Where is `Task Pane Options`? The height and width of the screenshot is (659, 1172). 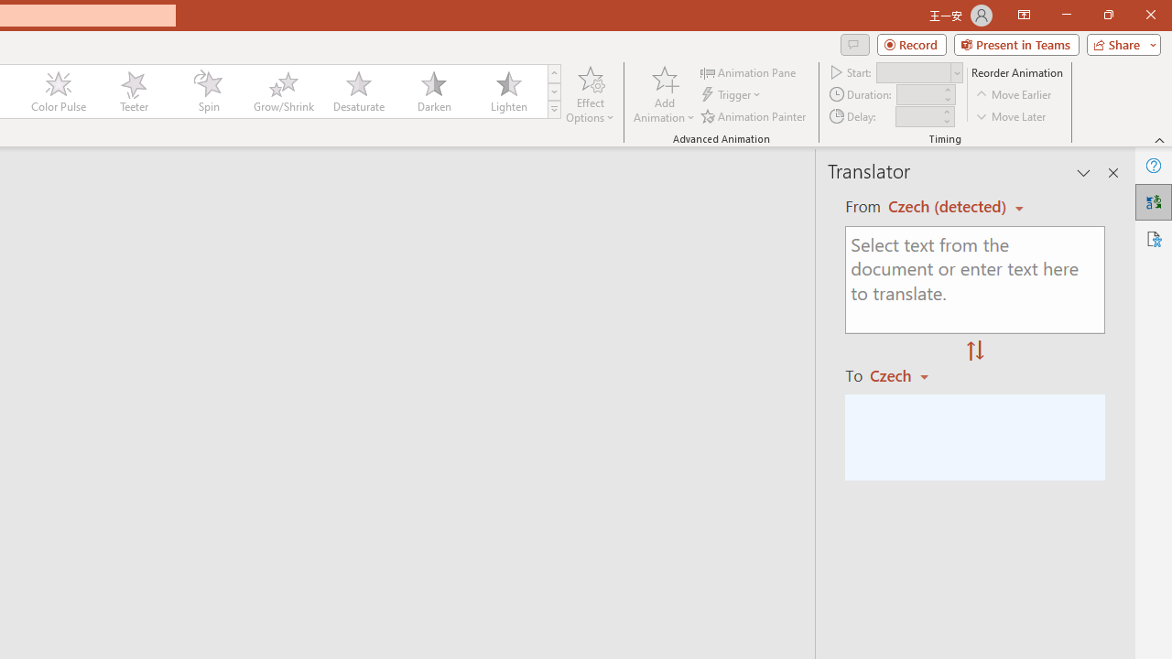
Task Pane Options is located at coordinates (1084, 172).